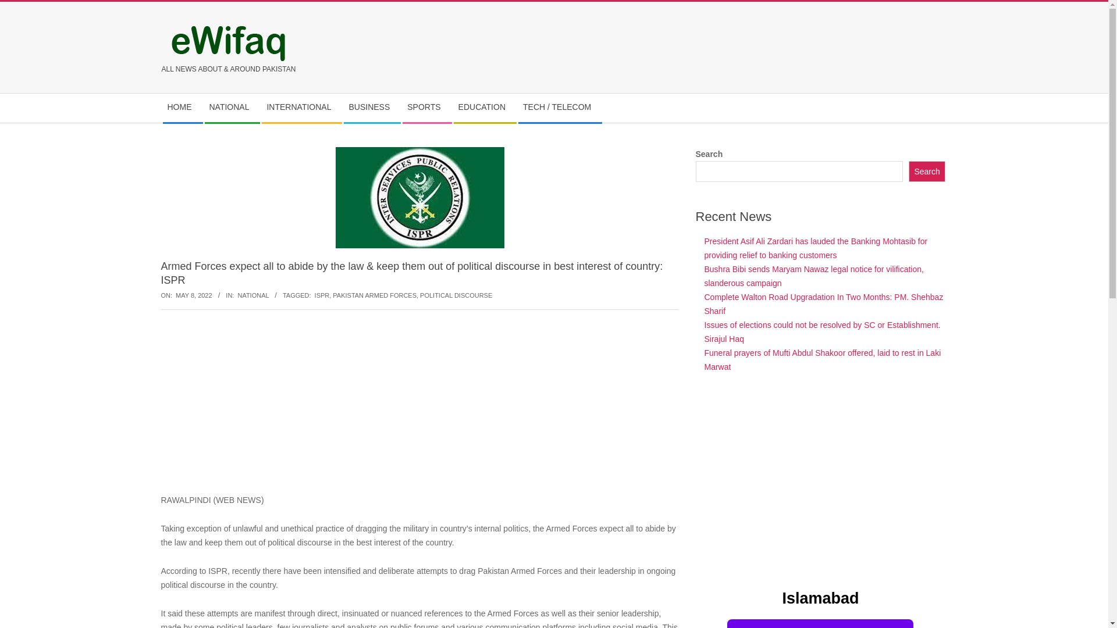  What do you see at coordinates (927, 172) in the screenshot?
I see `Search` at bounding box center [927, 172].